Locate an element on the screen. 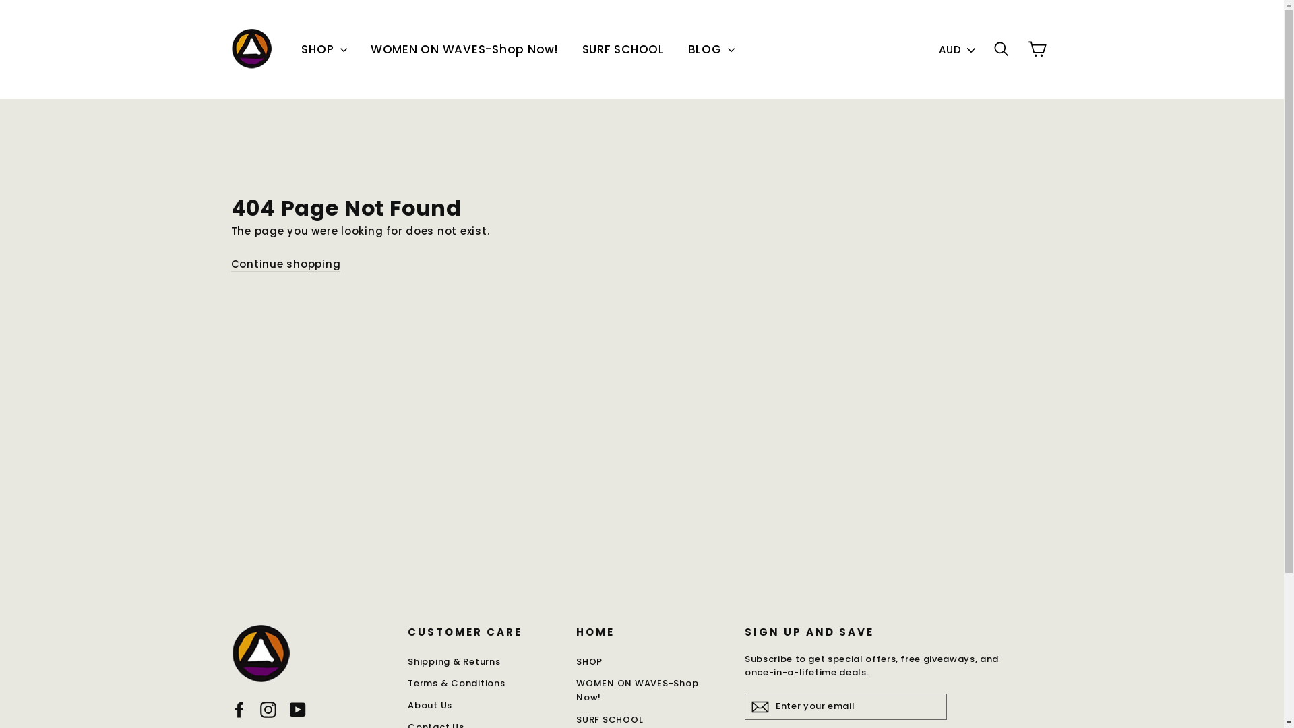 The width and height of the screenshot is (1294, 728). About Us is located at coordinates (482, 706).